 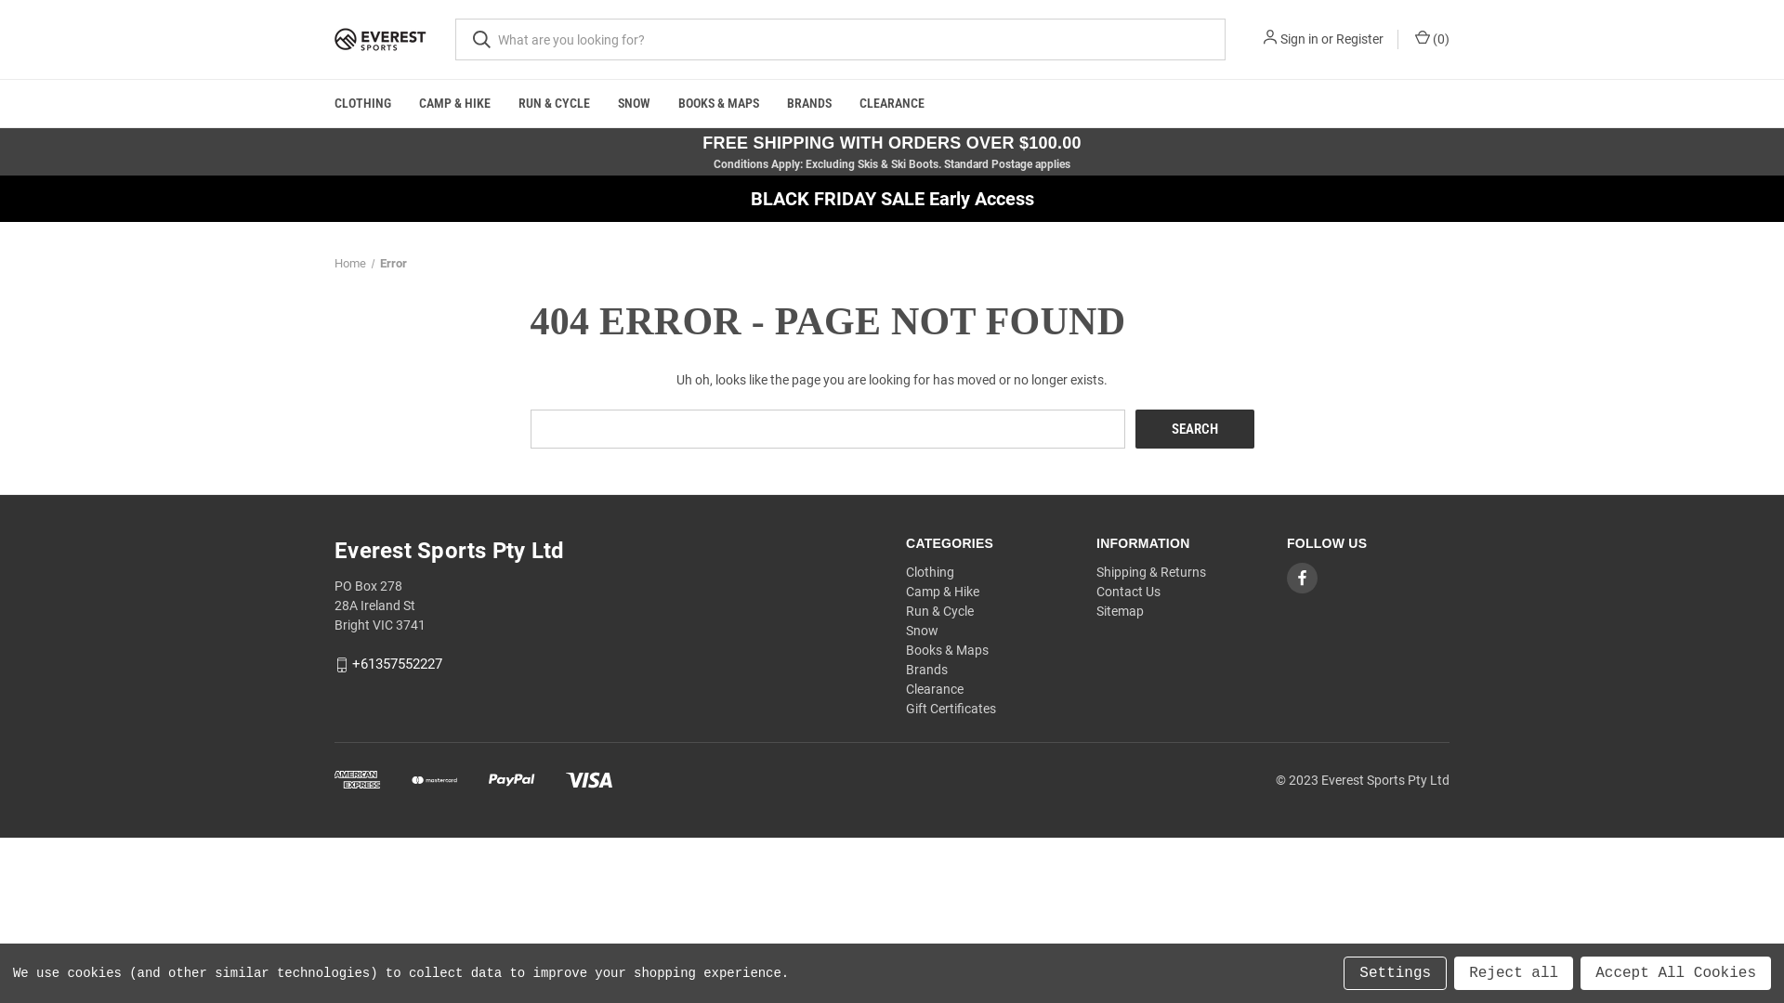 What do you see at coordinates (948, 650) in the screenshot?
I see `Books & Maps` at bounding box center [948, 650].